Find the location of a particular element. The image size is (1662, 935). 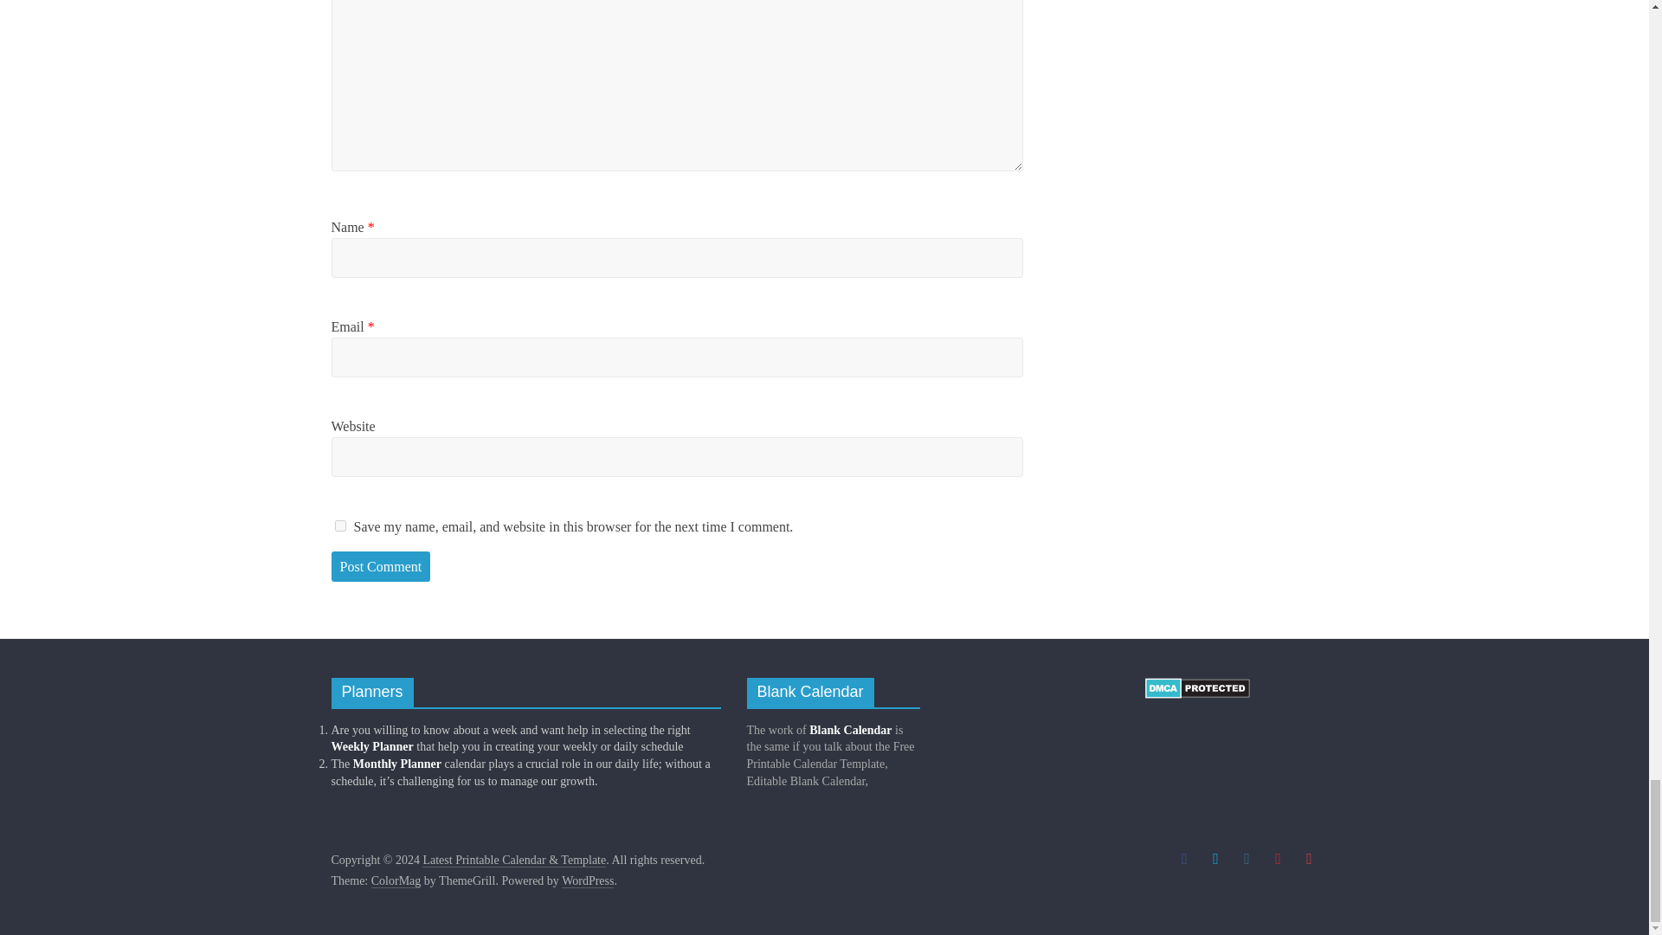

yes is located at coordinates (339, 526).